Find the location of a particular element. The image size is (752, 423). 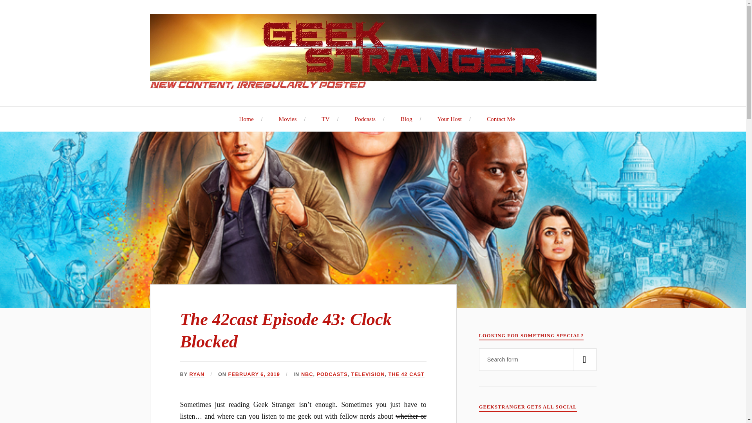

Movies is located at coordinates (284, 119).